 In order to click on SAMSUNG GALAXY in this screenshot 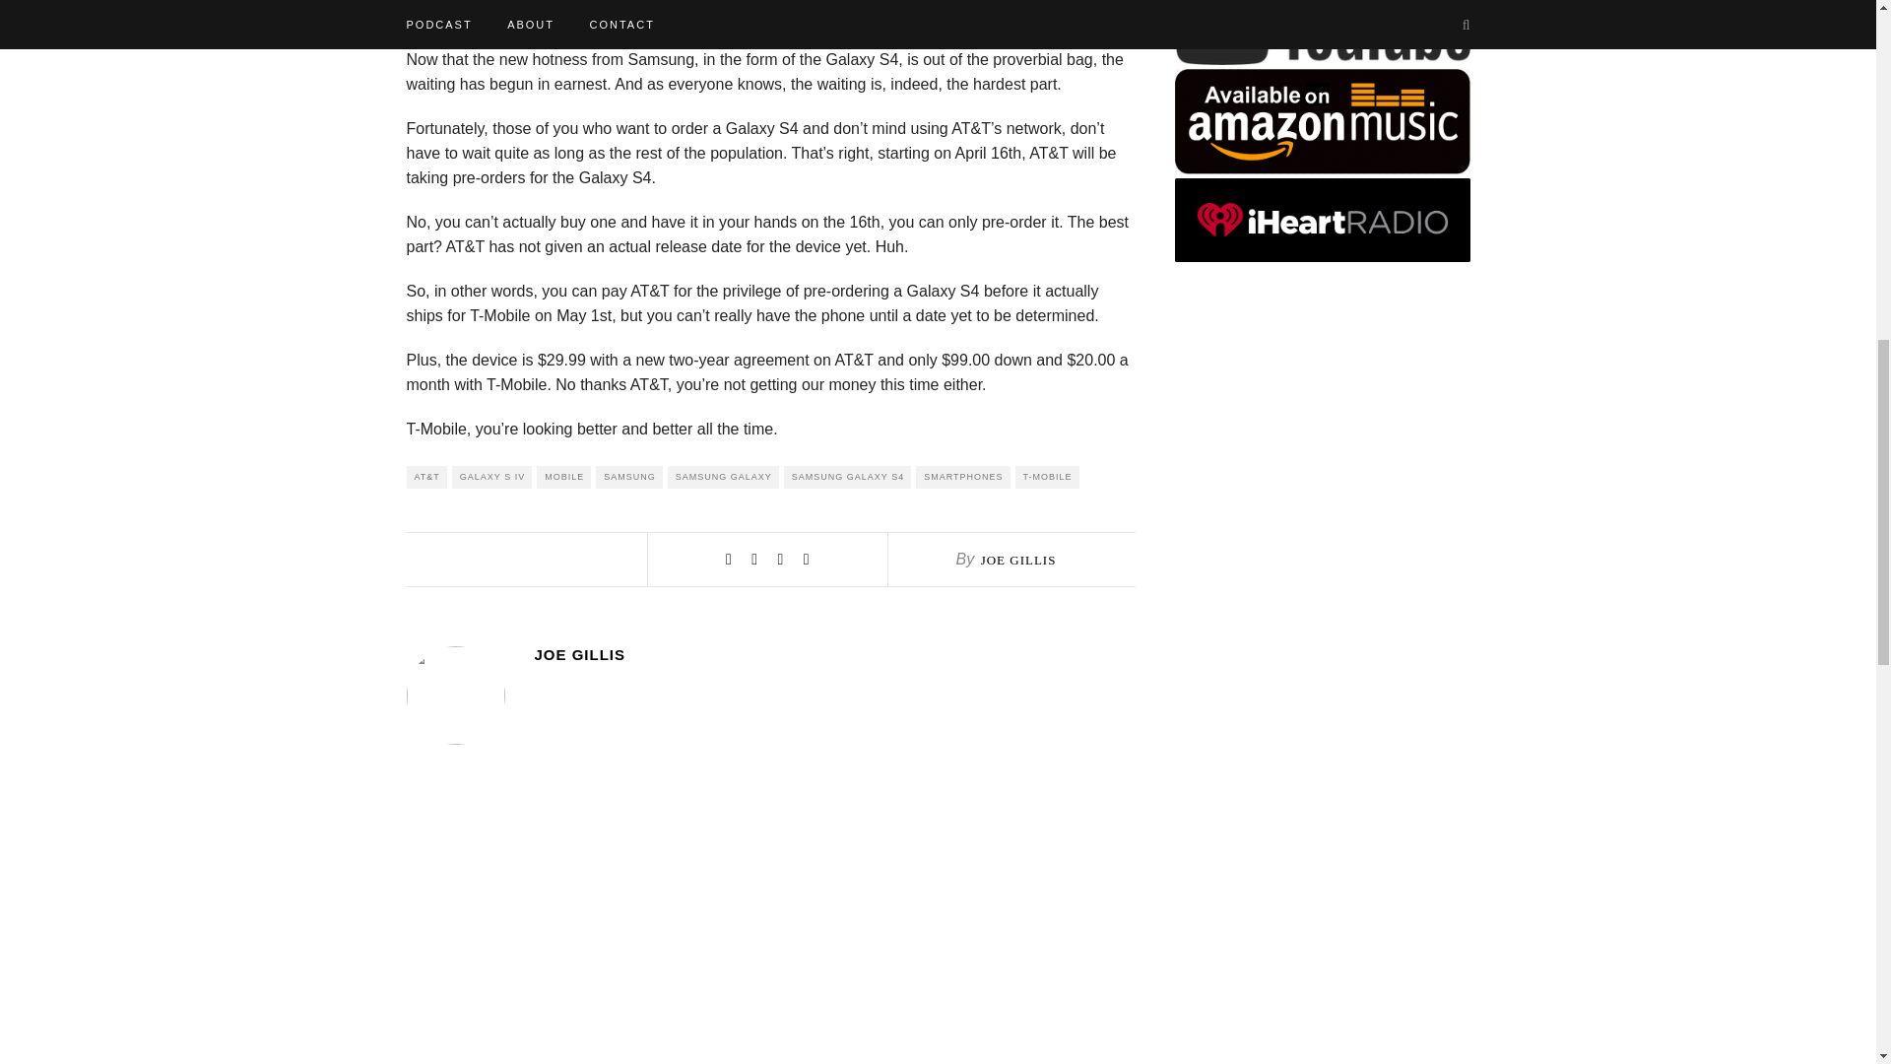, I will do `click(723, 477)`.